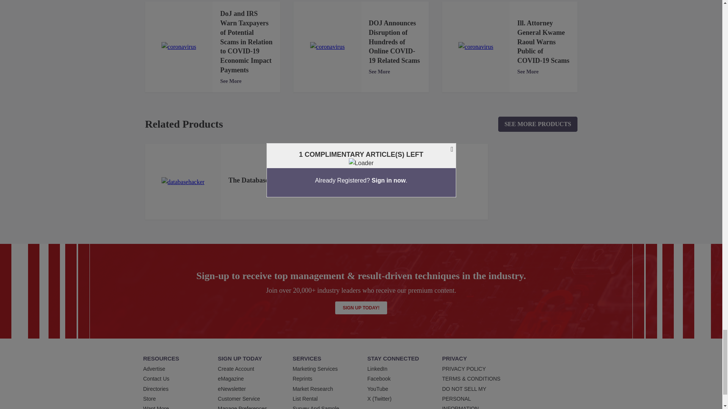  What do you see at coordinates (179, 47) in the screenshot?
I see `coronavirus` at bounding box center [179, 47].